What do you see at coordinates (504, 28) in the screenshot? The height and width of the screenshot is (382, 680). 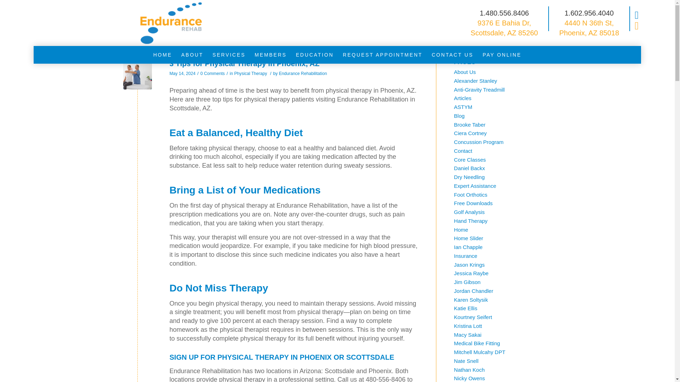 I see `9376 E Bahia Dr, Scottsdale, AZ 85260` at bounding box center [504, 28].